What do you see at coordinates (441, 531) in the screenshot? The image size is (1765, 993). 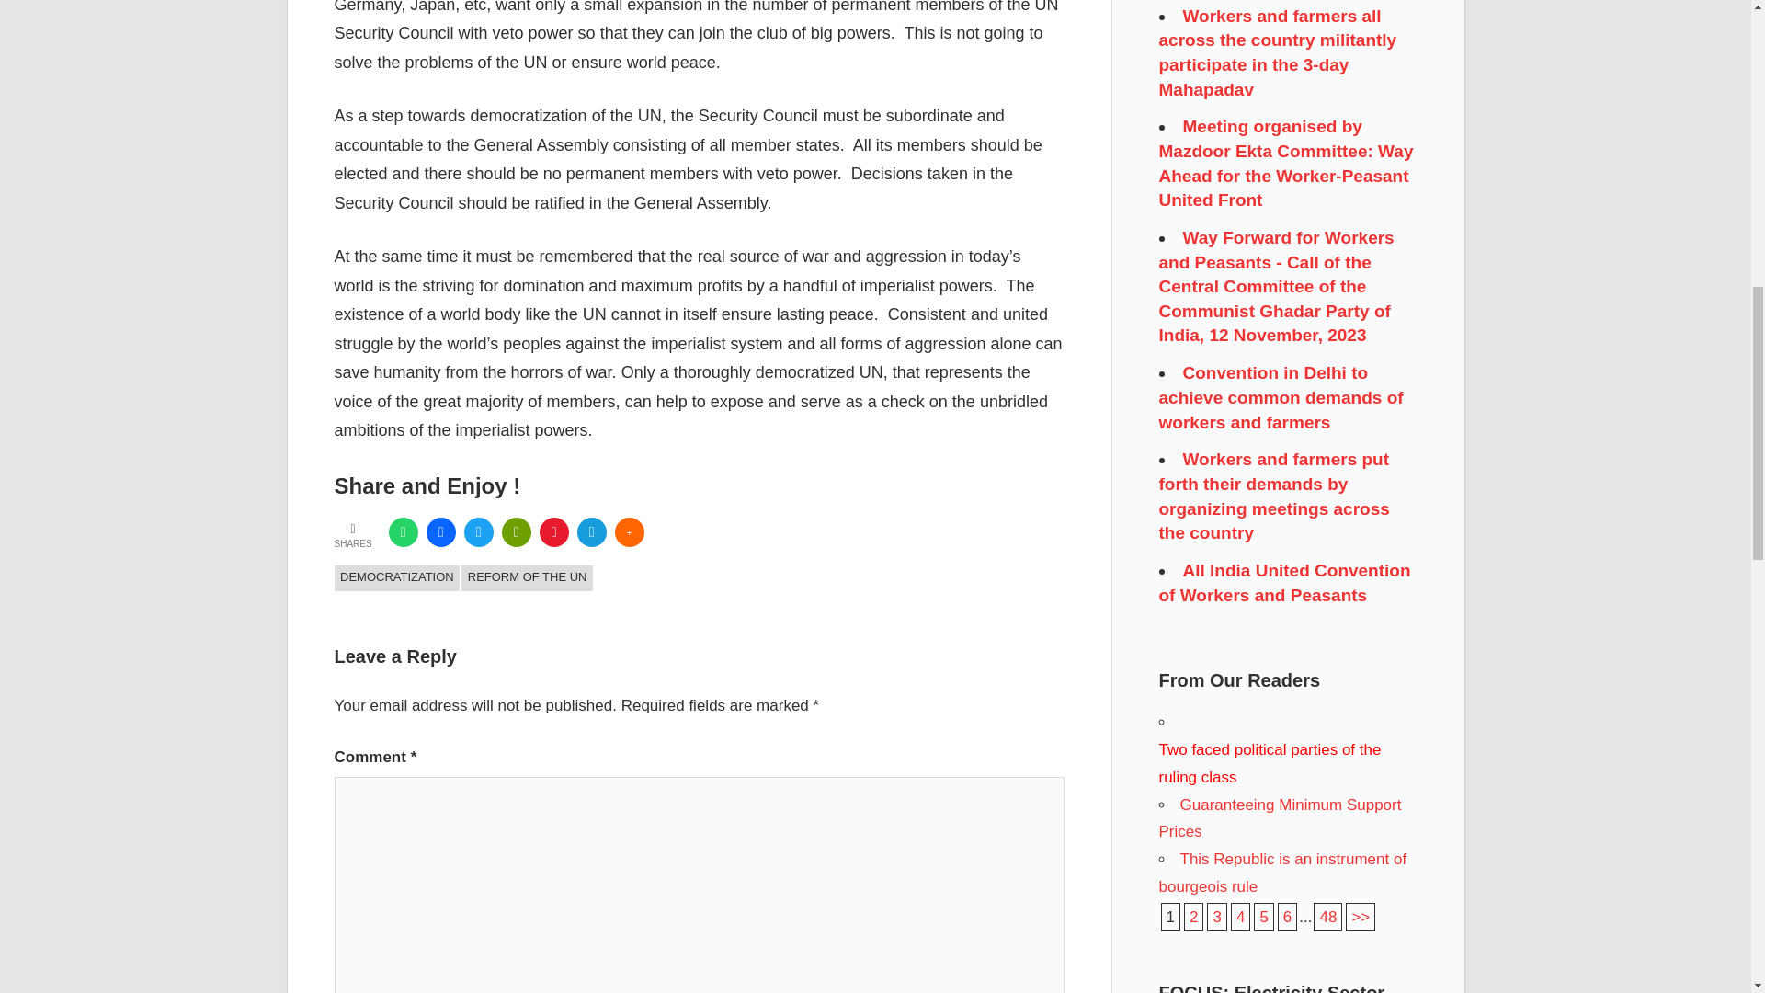 I see `Share this on Facebook` at bounding box center [441, 531].